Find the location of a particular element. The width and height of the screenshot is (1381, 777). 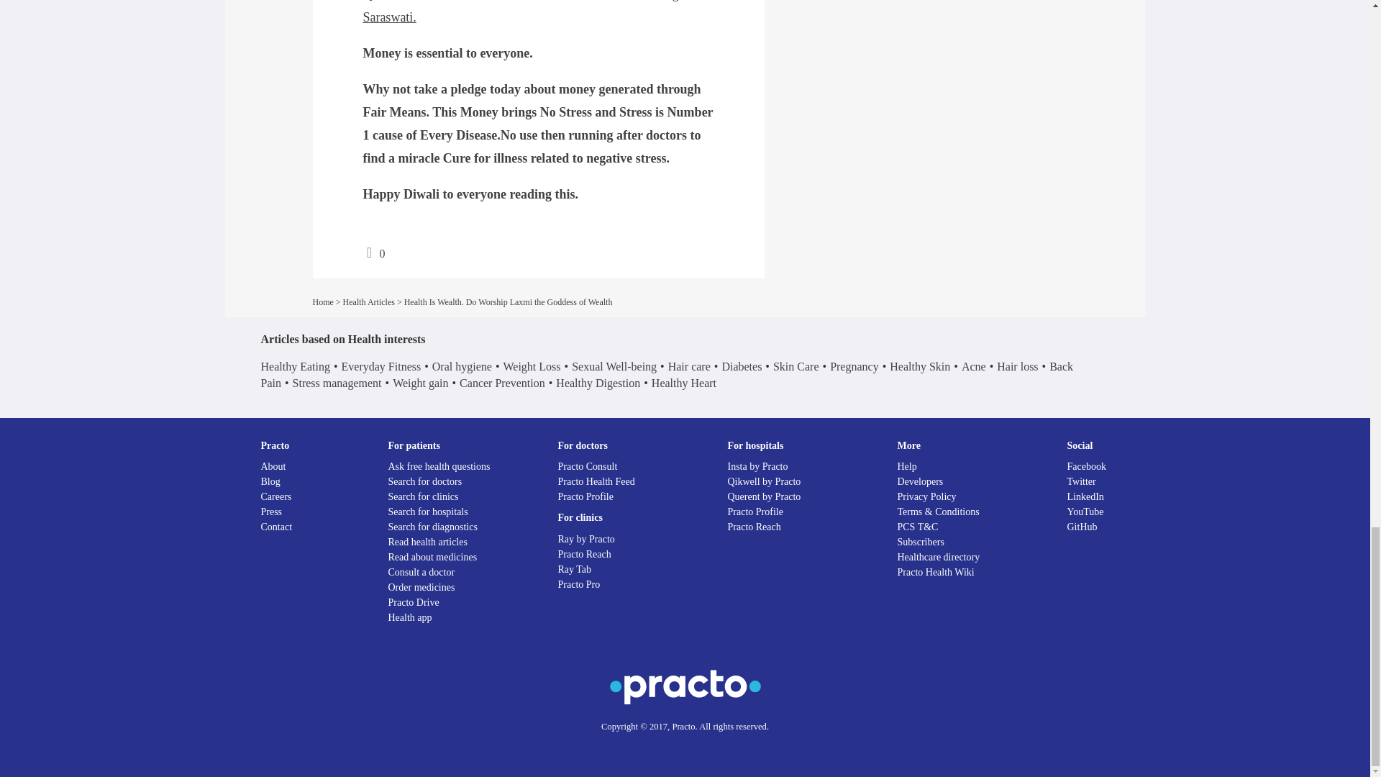

Consult a doctor is located at coordinates (421, 573).